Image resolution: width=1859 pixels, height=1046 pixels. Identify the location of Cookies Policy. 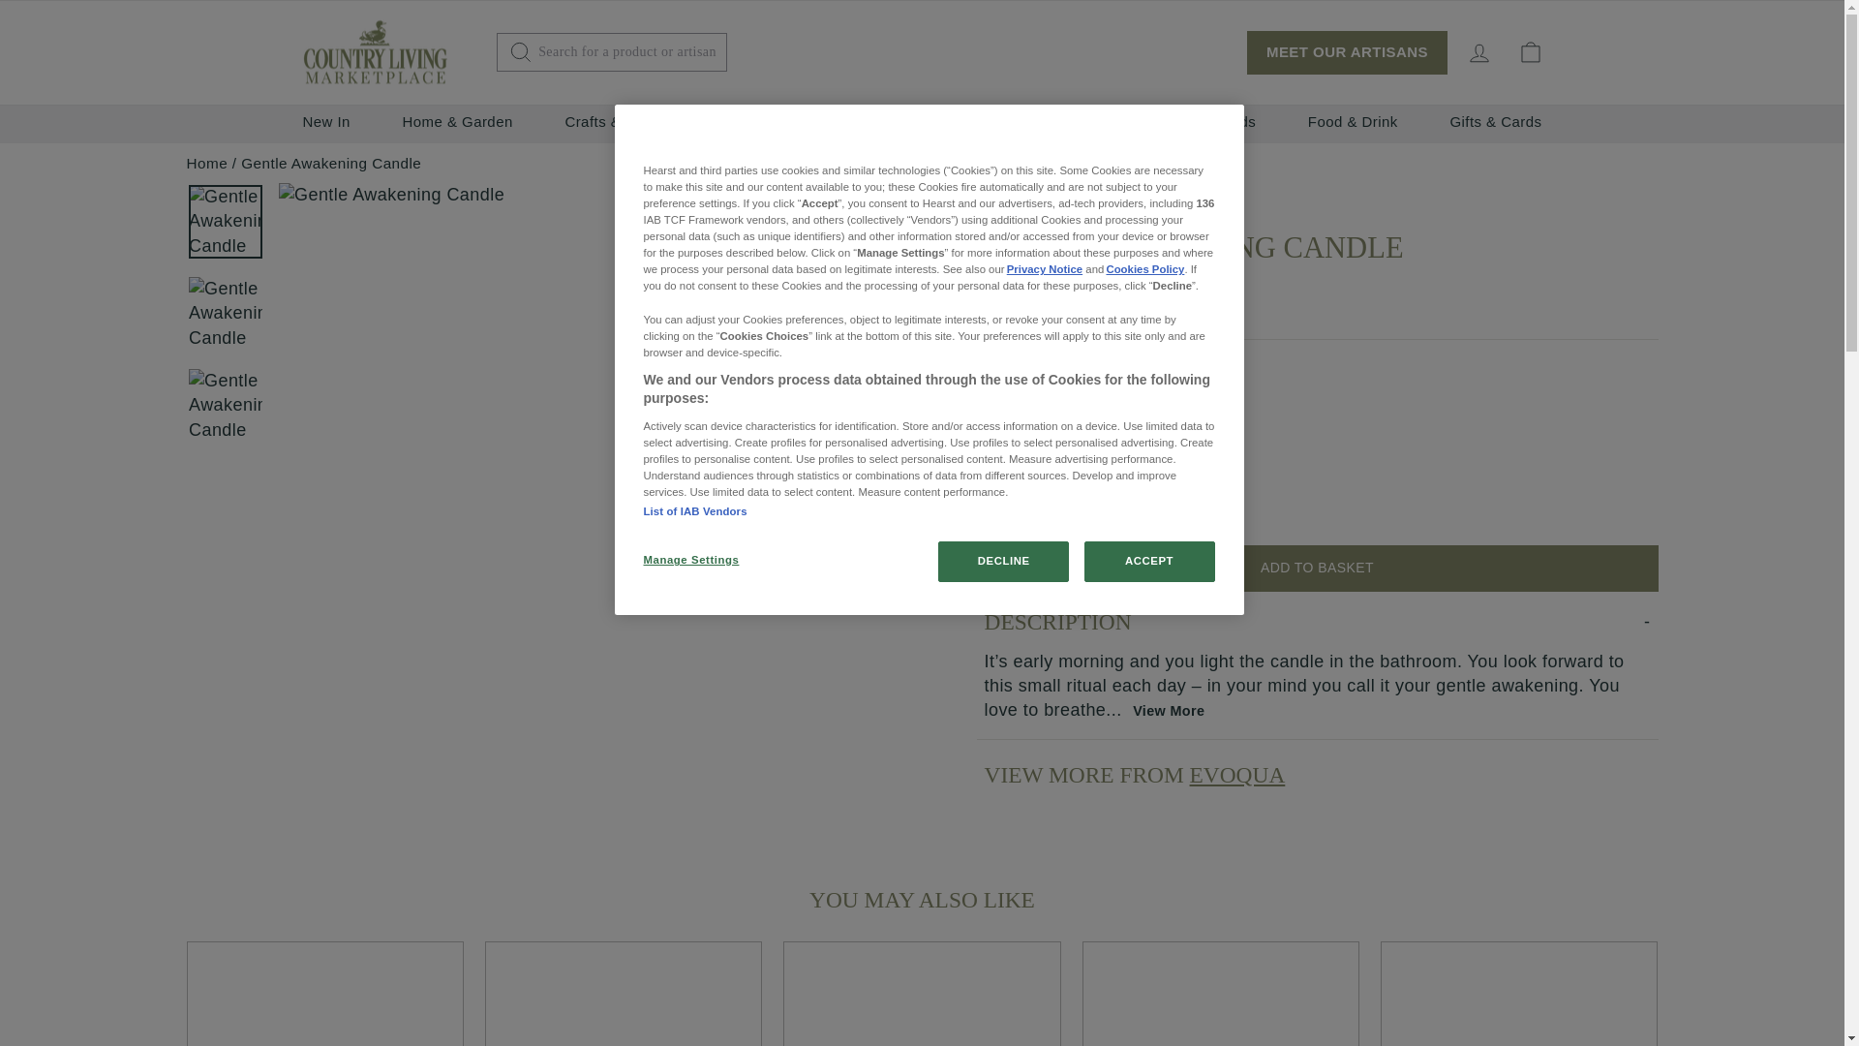
(1144, 269).